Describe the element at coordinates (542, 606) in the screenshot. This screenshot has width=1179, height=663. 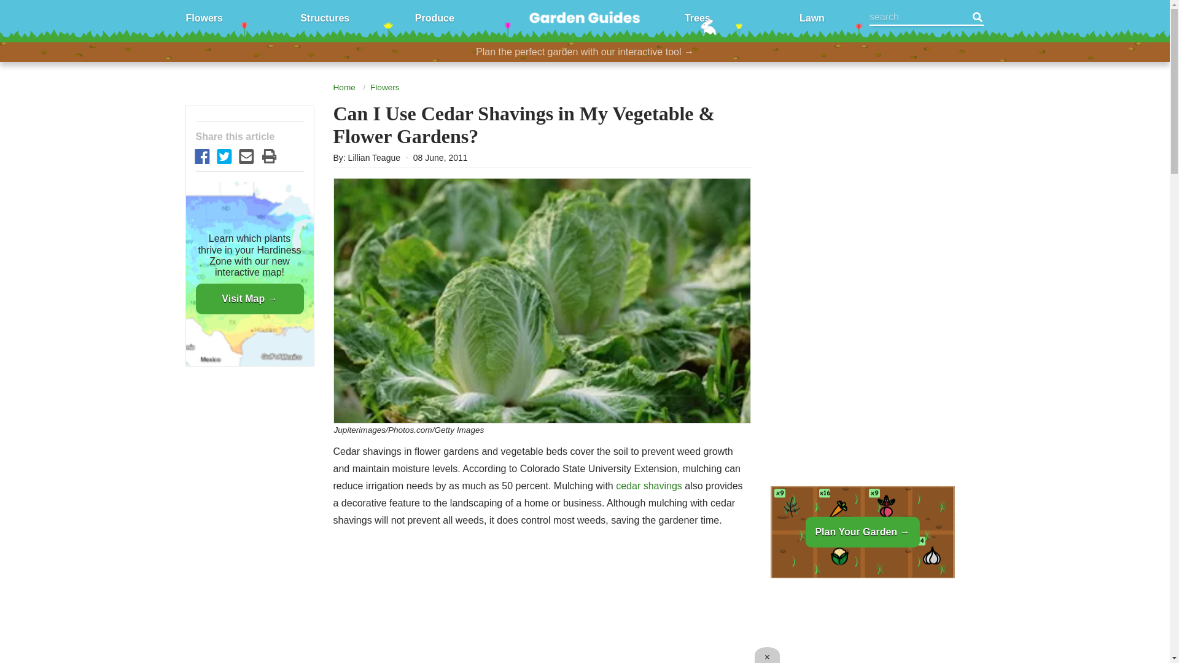
I see `3rd party ad content` at that location.